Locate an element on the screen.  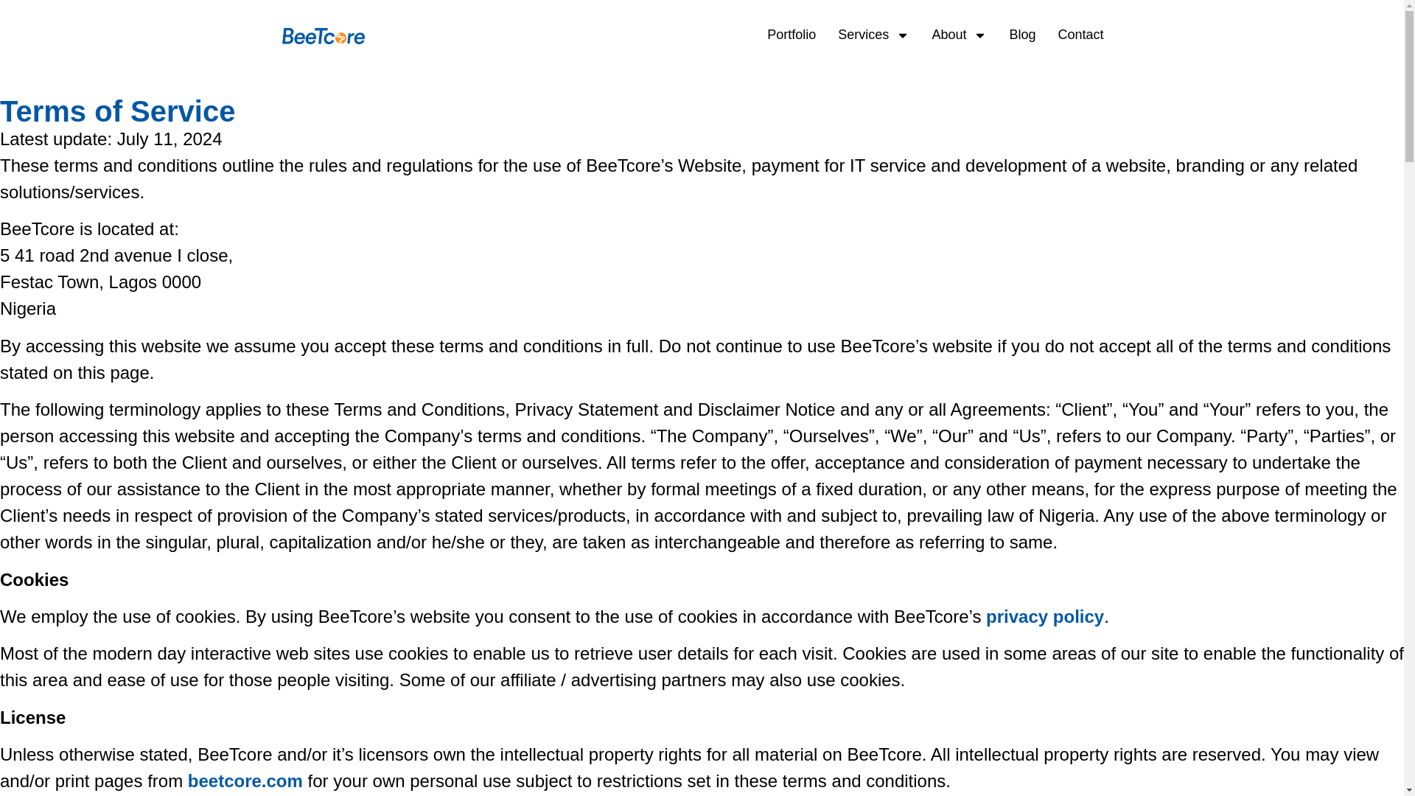
privacy policy is located at coordinates (1045, 616).